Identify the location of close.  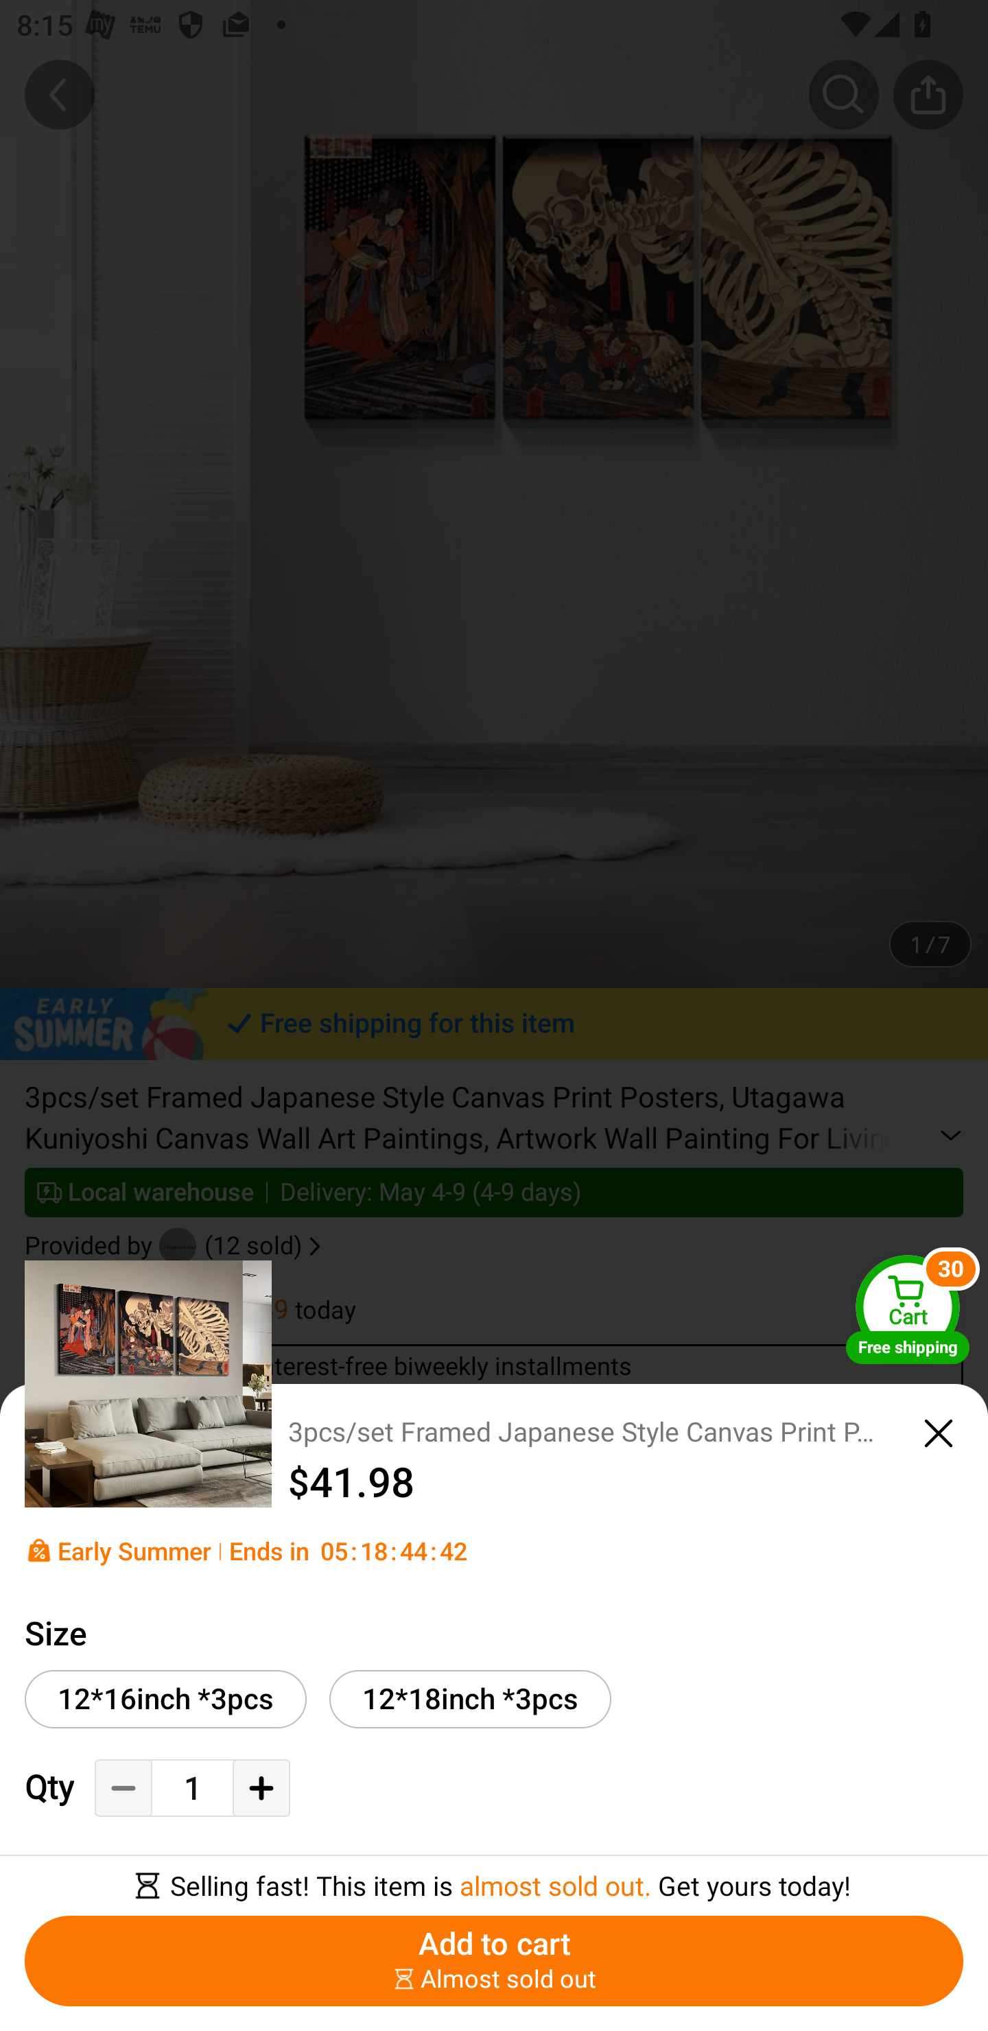
(939, 1434).